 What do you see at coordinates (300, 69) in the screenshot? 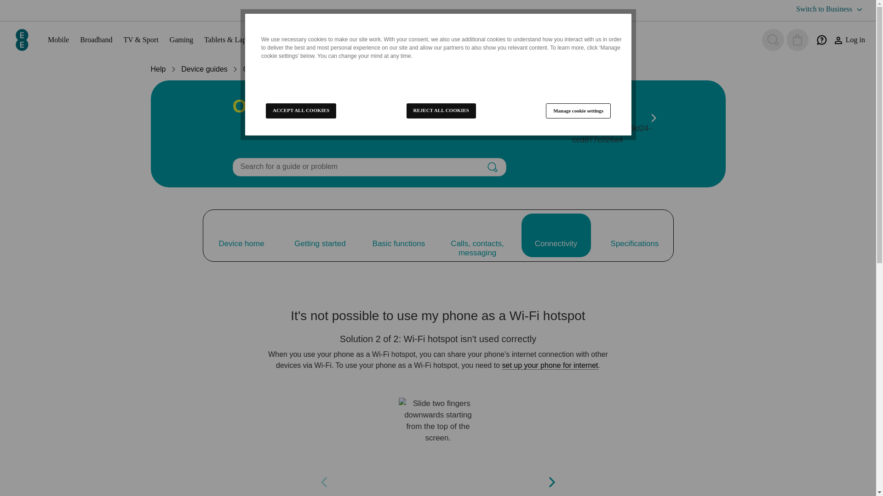
I see `Find X3 Neo` at bounding box center [300, 69].